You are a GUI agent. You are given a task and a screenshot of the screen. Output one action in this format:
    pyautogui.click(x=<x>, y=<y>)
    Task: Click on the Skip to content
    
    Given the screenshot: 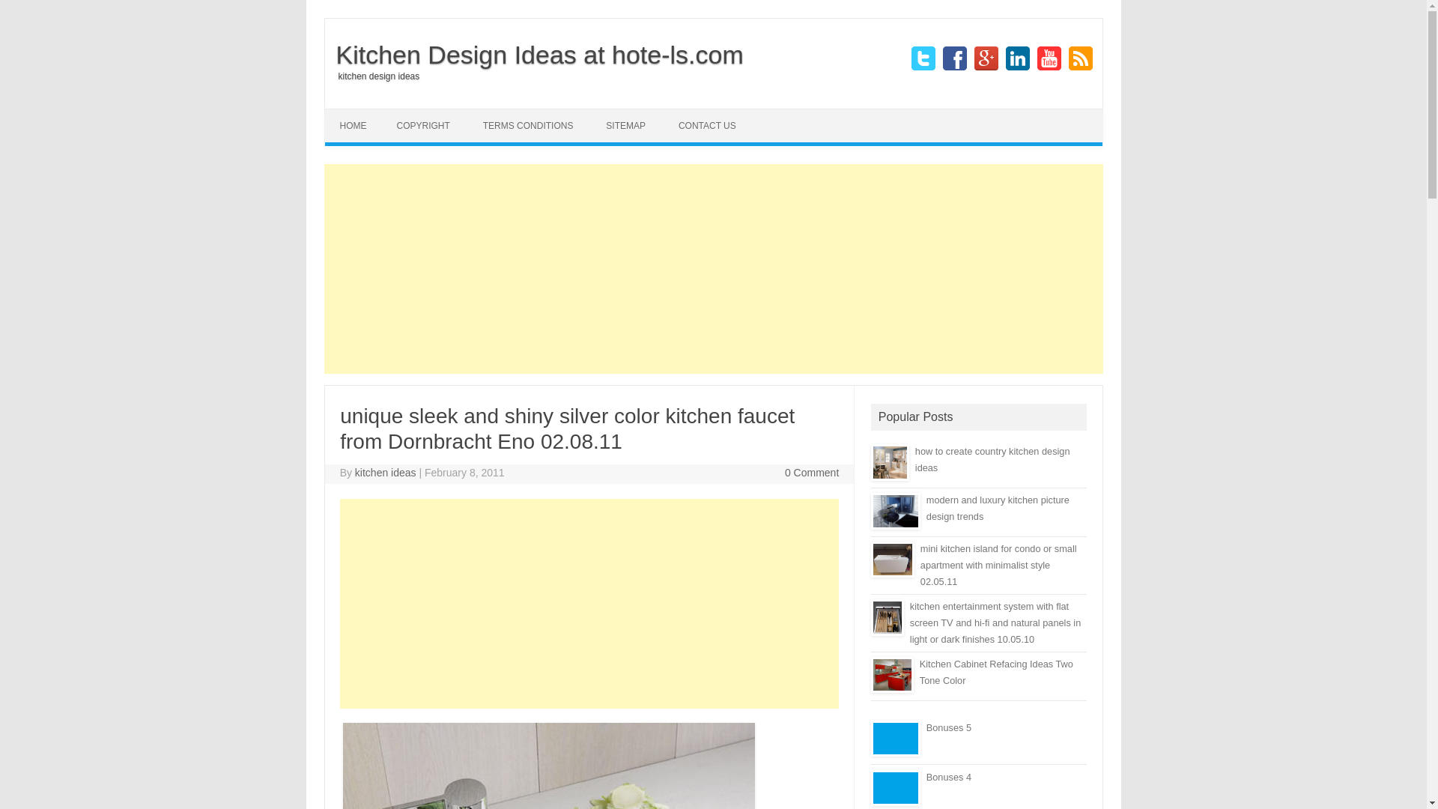 What is the action you would take?
    pyautogui.click(x=747, y=113)
    